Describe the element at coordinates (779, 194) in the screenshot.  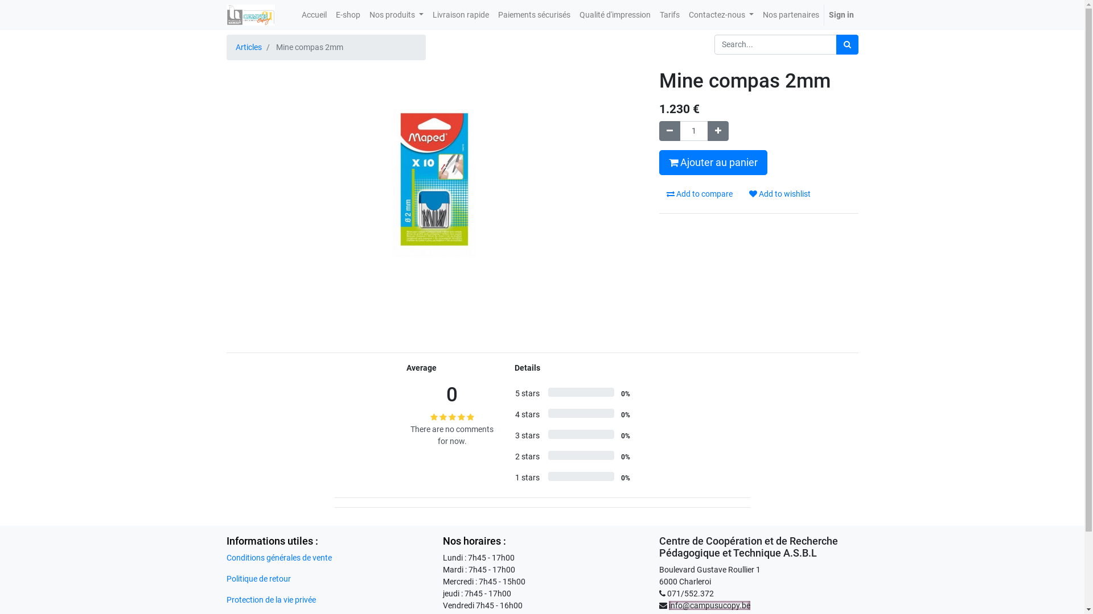
I see `Add to wishlist` at that location.